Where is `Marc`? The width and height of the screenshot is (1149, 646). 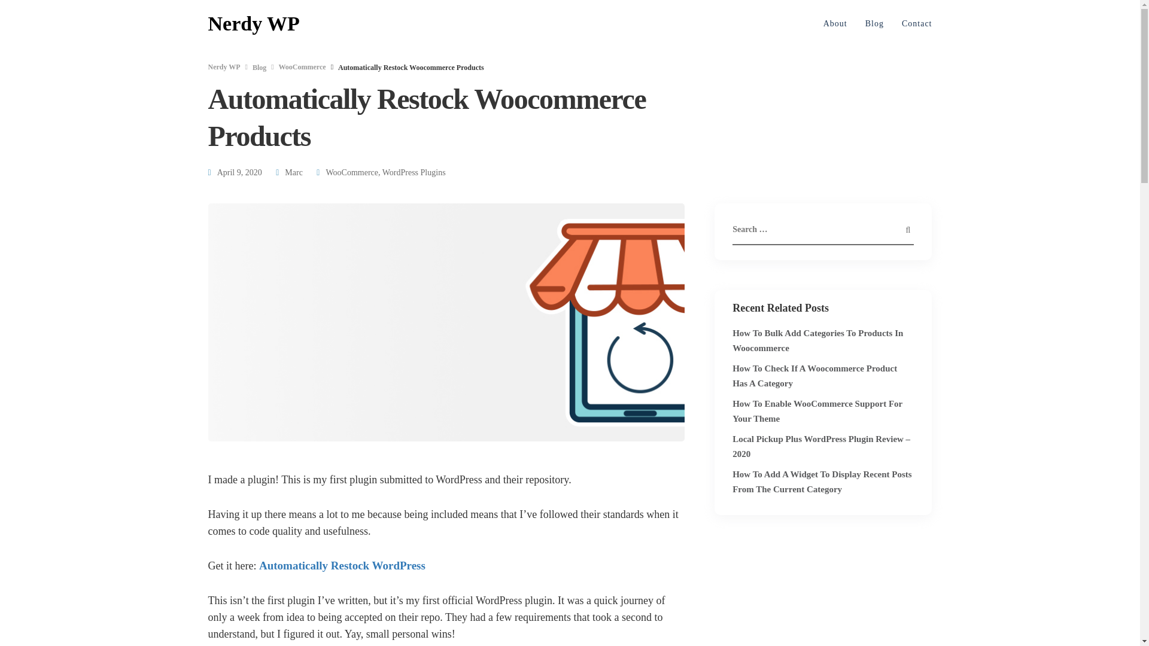 Marc is located at coordinates (294, 172).